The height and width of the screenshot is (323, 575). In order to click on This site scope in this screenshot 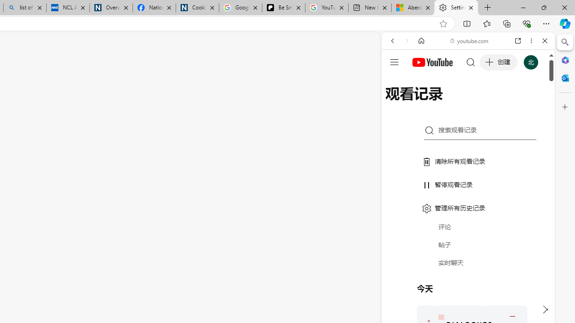, I will do `click(420, 81)`.